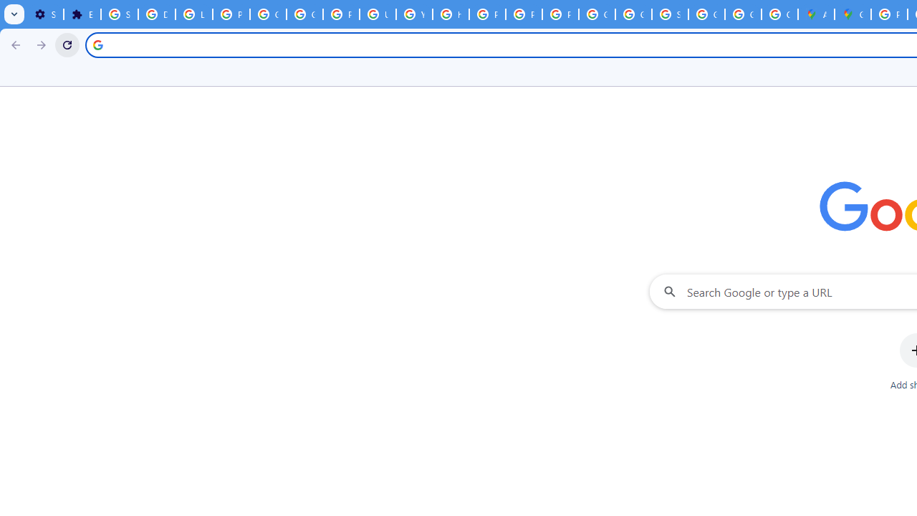 The height and width of the screenshot is (516, 917). What do you see at coordinates (119, 14) in the screenshot?
I see `Sign in - Google Accounts` at bounding box center [119, 14].